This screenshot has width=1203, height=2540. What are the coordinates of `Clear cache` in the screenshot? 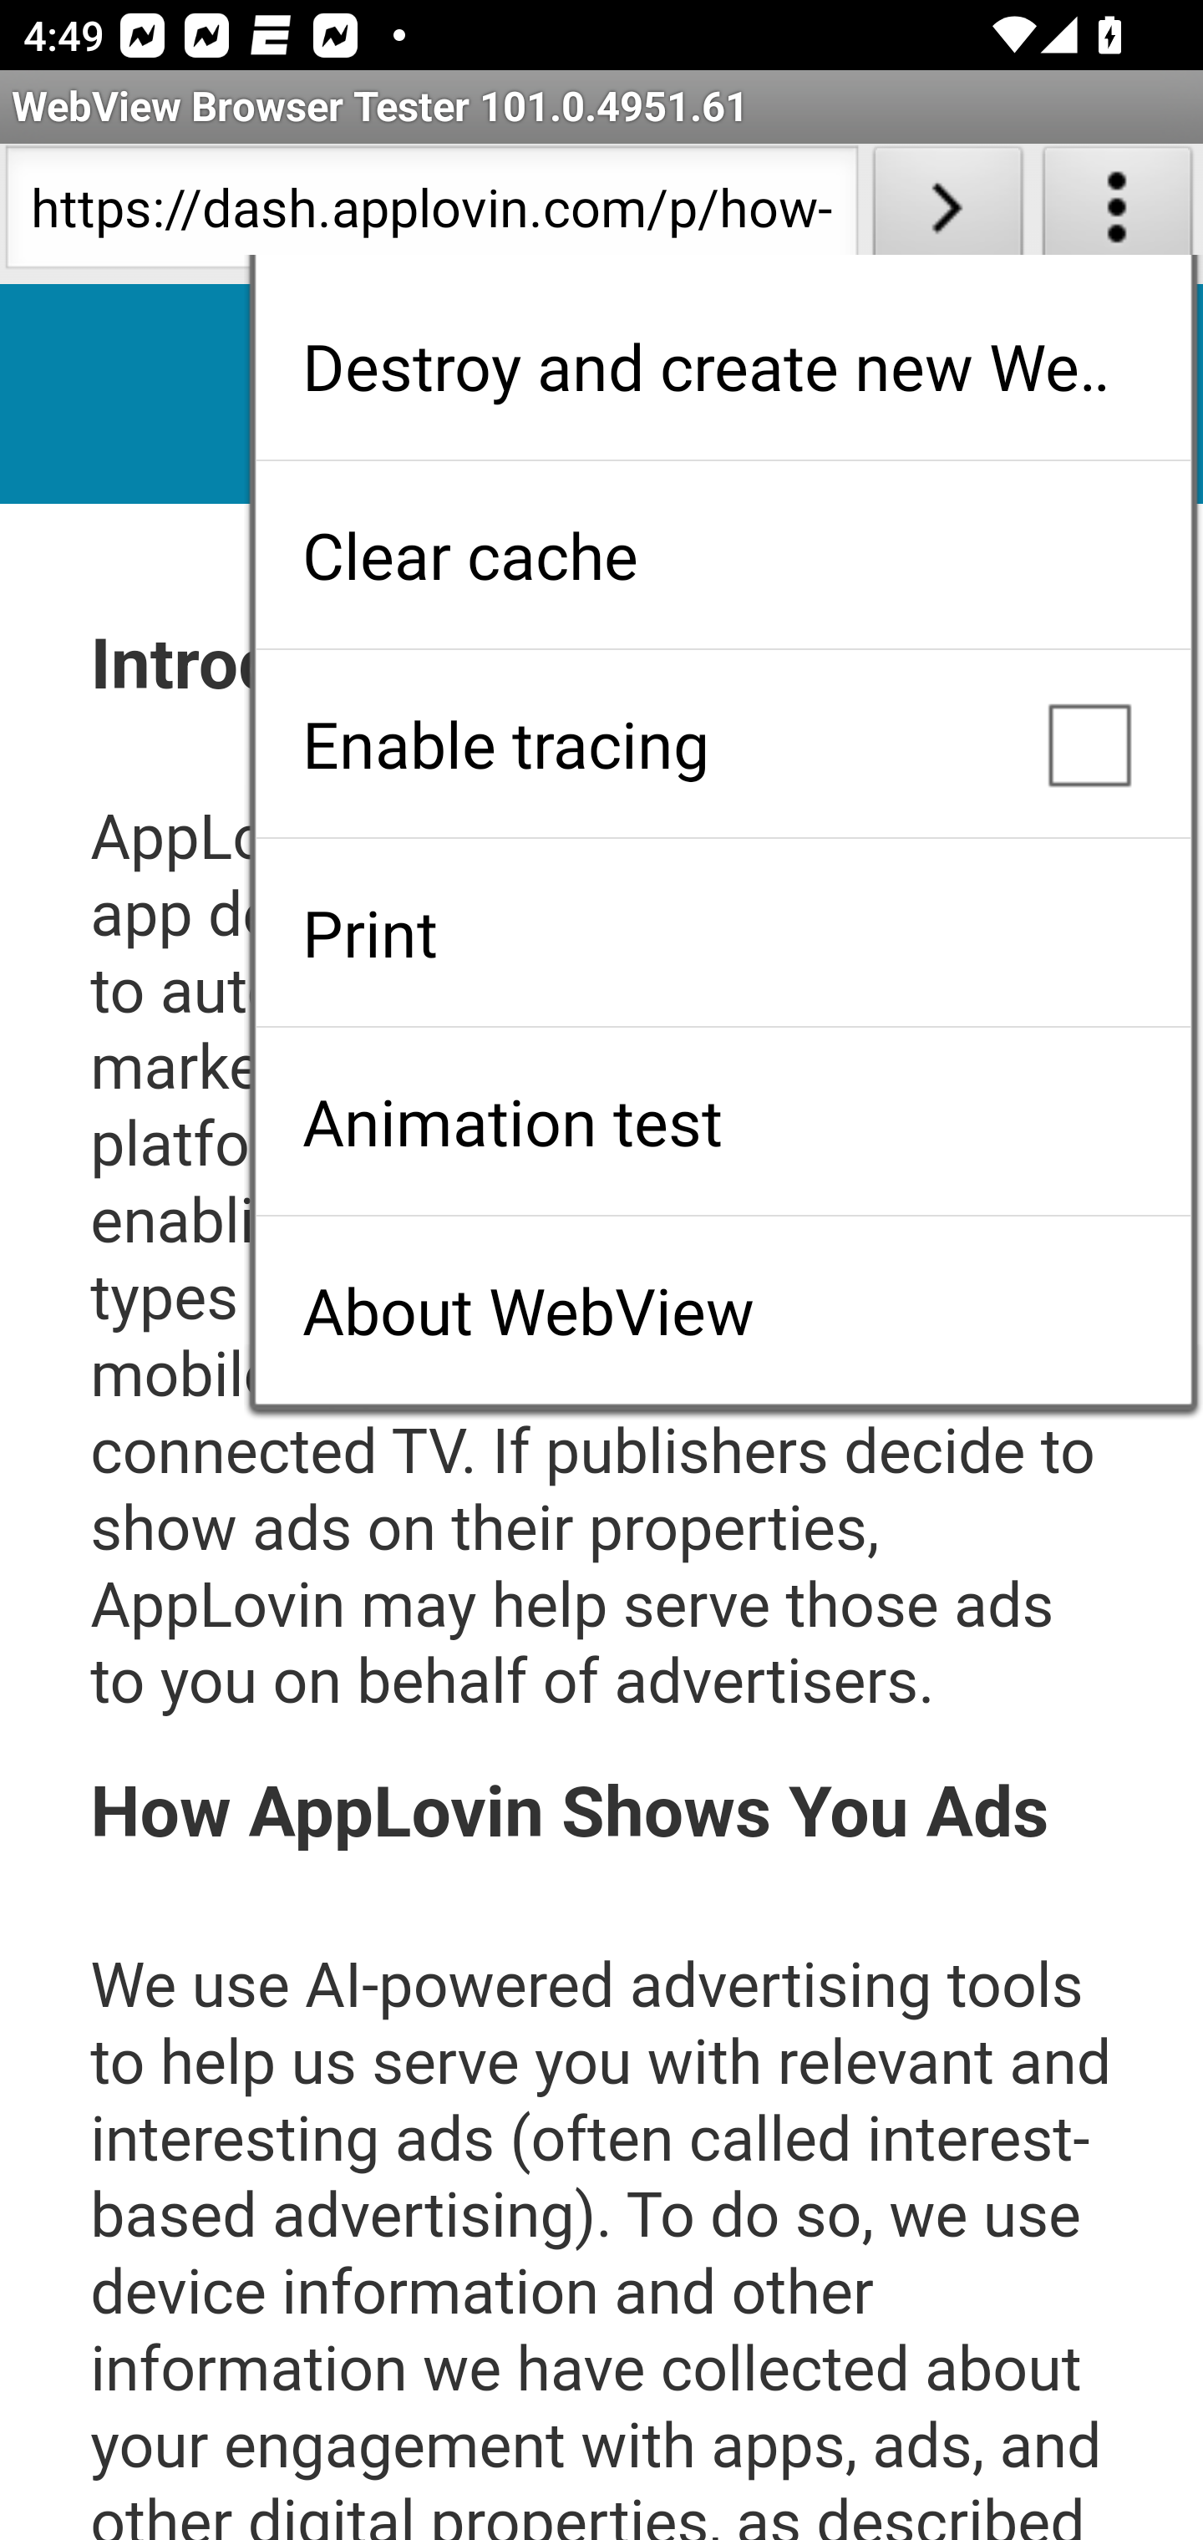 It's located at (723, 555).